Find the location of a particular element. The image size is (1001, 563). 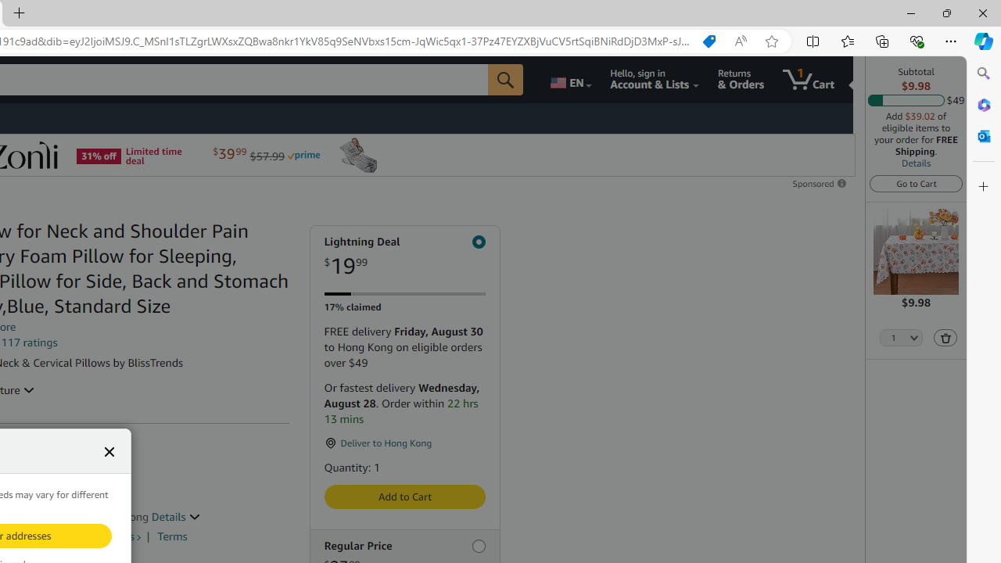

1 item in cart is located at coordinates (809, 80).